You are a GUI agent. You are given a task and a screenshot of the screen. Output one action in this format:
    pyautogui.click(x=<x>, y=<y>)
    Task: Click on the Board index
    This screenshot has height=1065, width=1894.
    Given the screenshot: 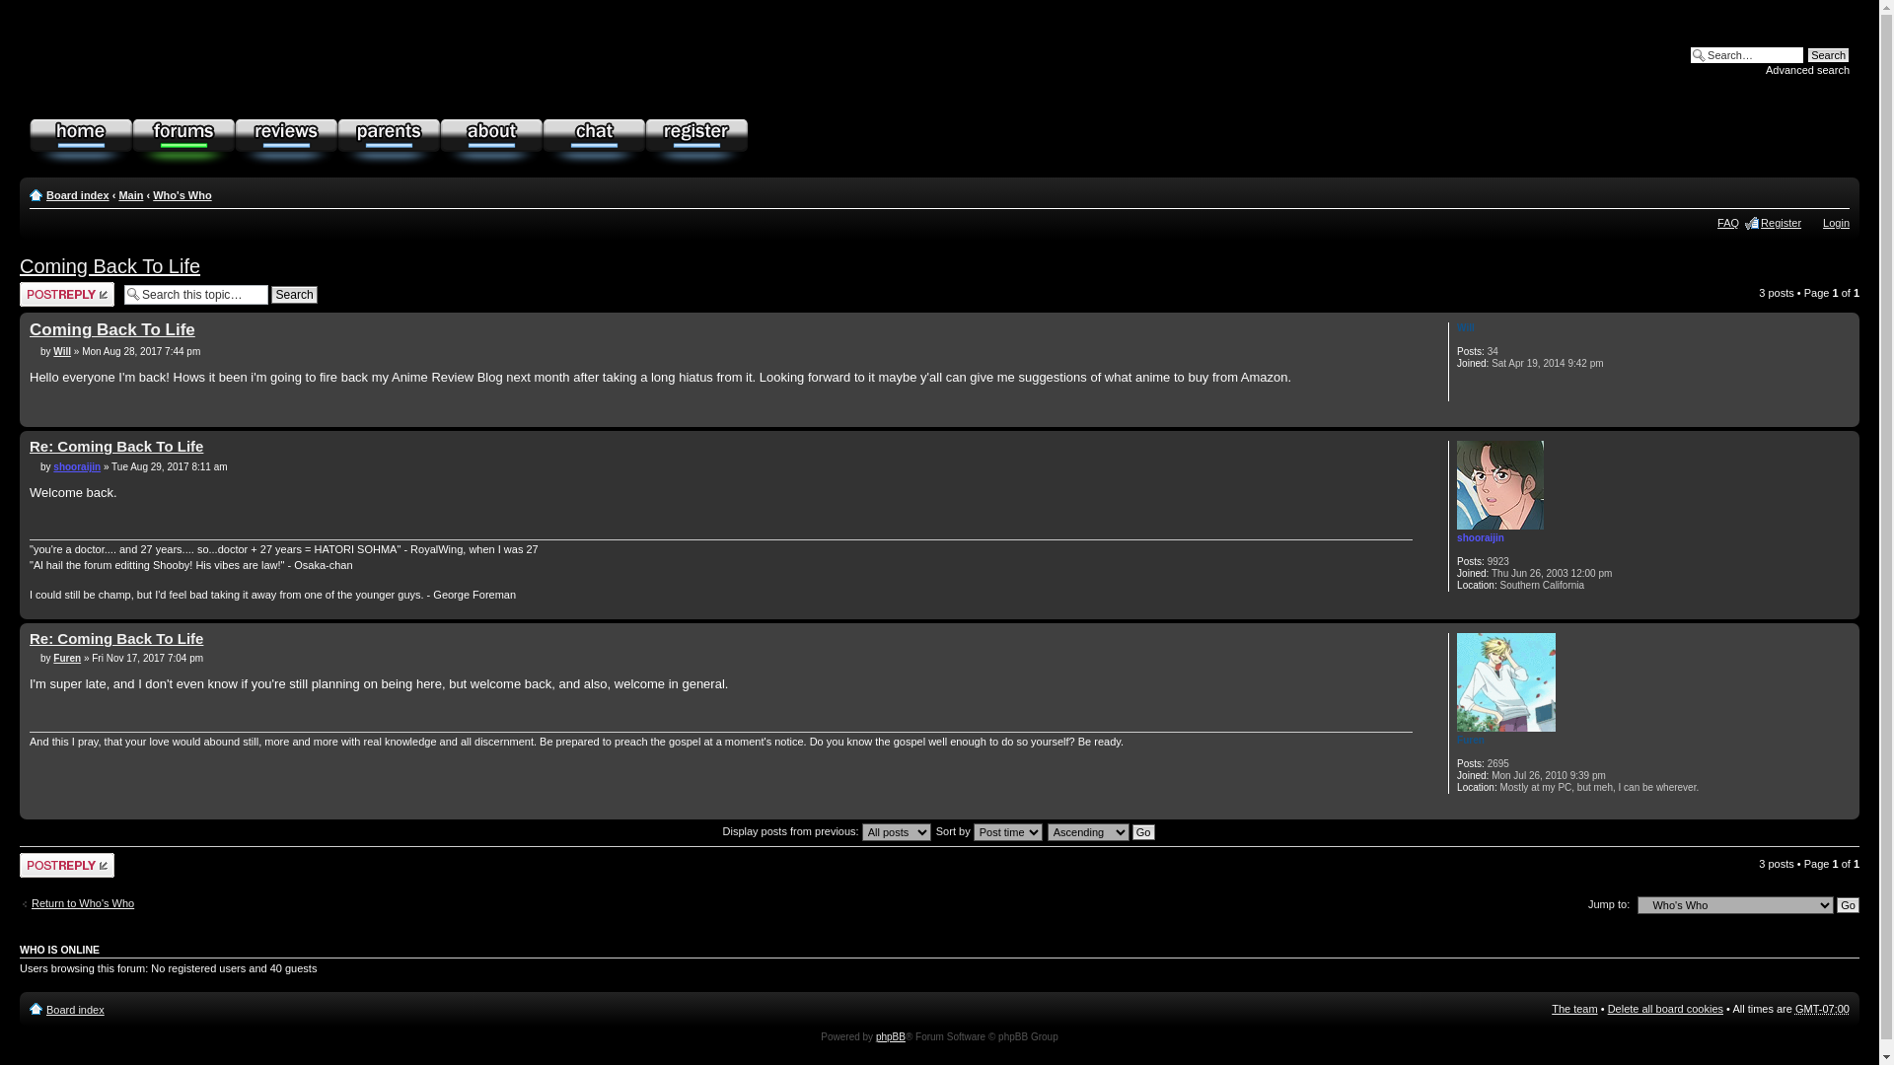 What is the action you would take?
    pyautogui.click(x=77, y=195)
    